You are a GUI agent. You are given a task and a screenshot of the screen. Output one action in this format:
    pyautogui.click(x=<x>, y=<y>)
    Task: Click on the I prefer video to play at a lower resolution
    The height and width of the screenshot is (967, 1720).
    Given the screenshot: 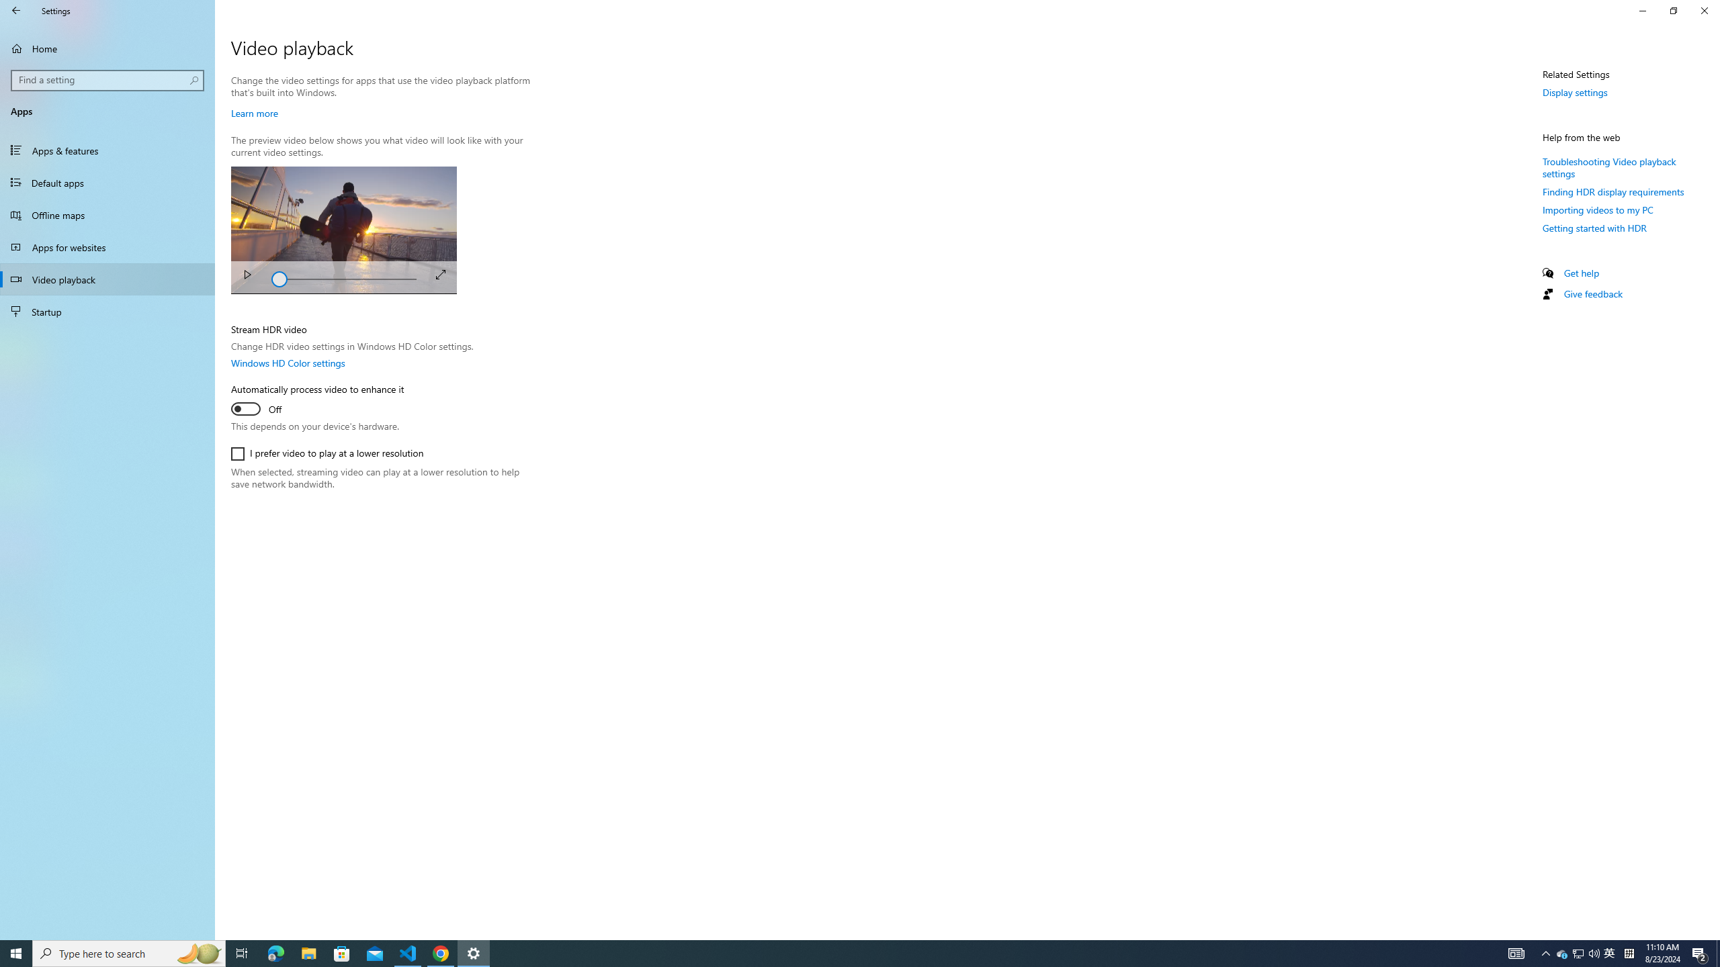 What is the action you would take?
    pyautogui.click(x=327, y=454)
    